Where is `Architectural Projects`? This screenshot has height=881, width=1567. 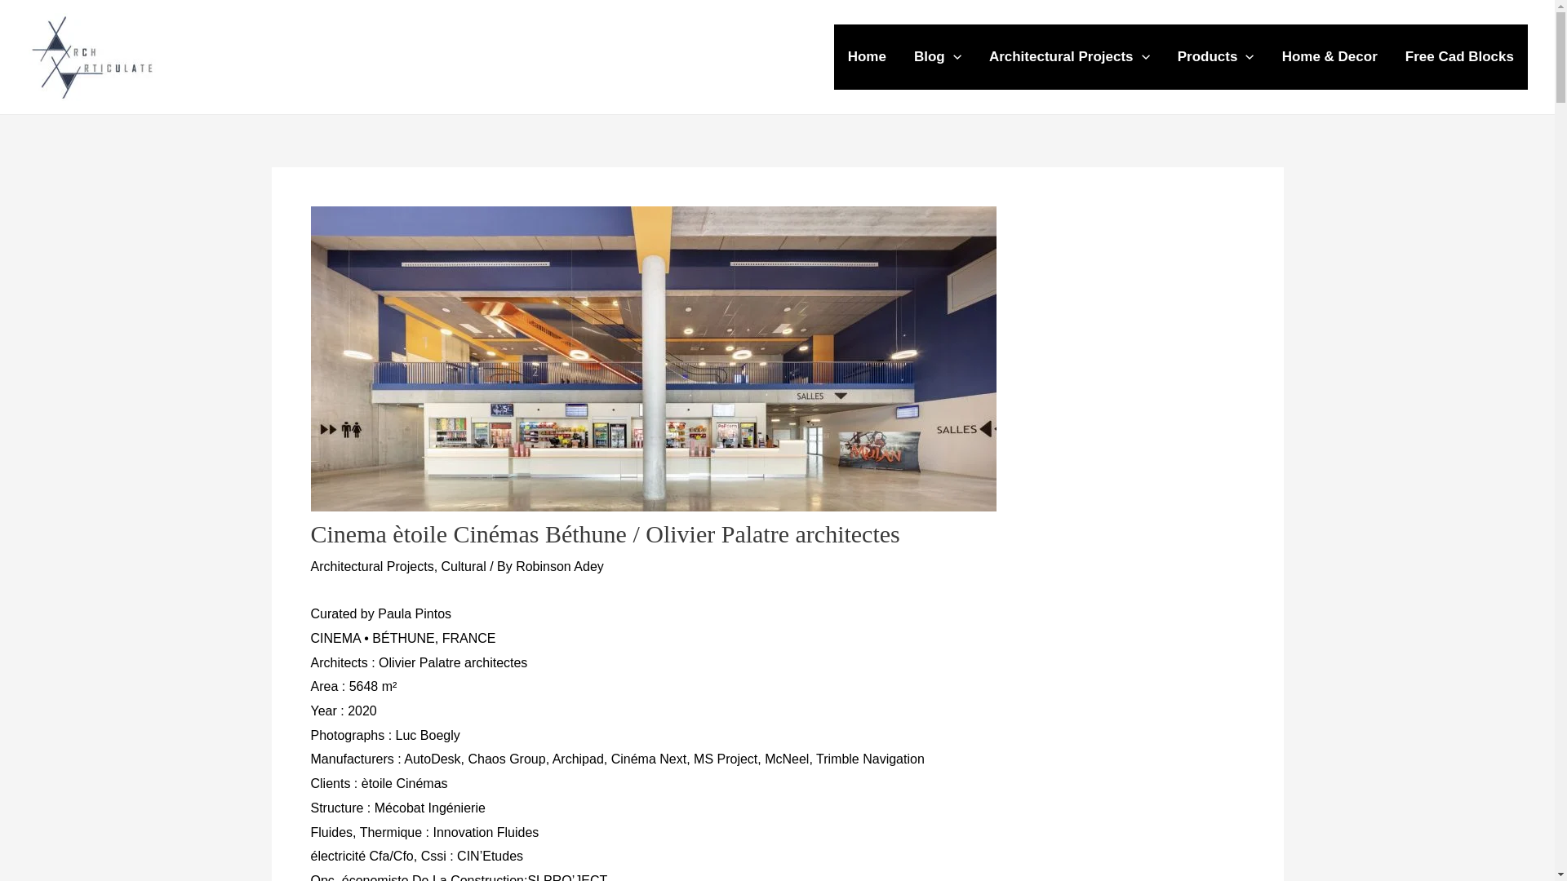 Architectural Projects is located at coordinates (1069, 57).